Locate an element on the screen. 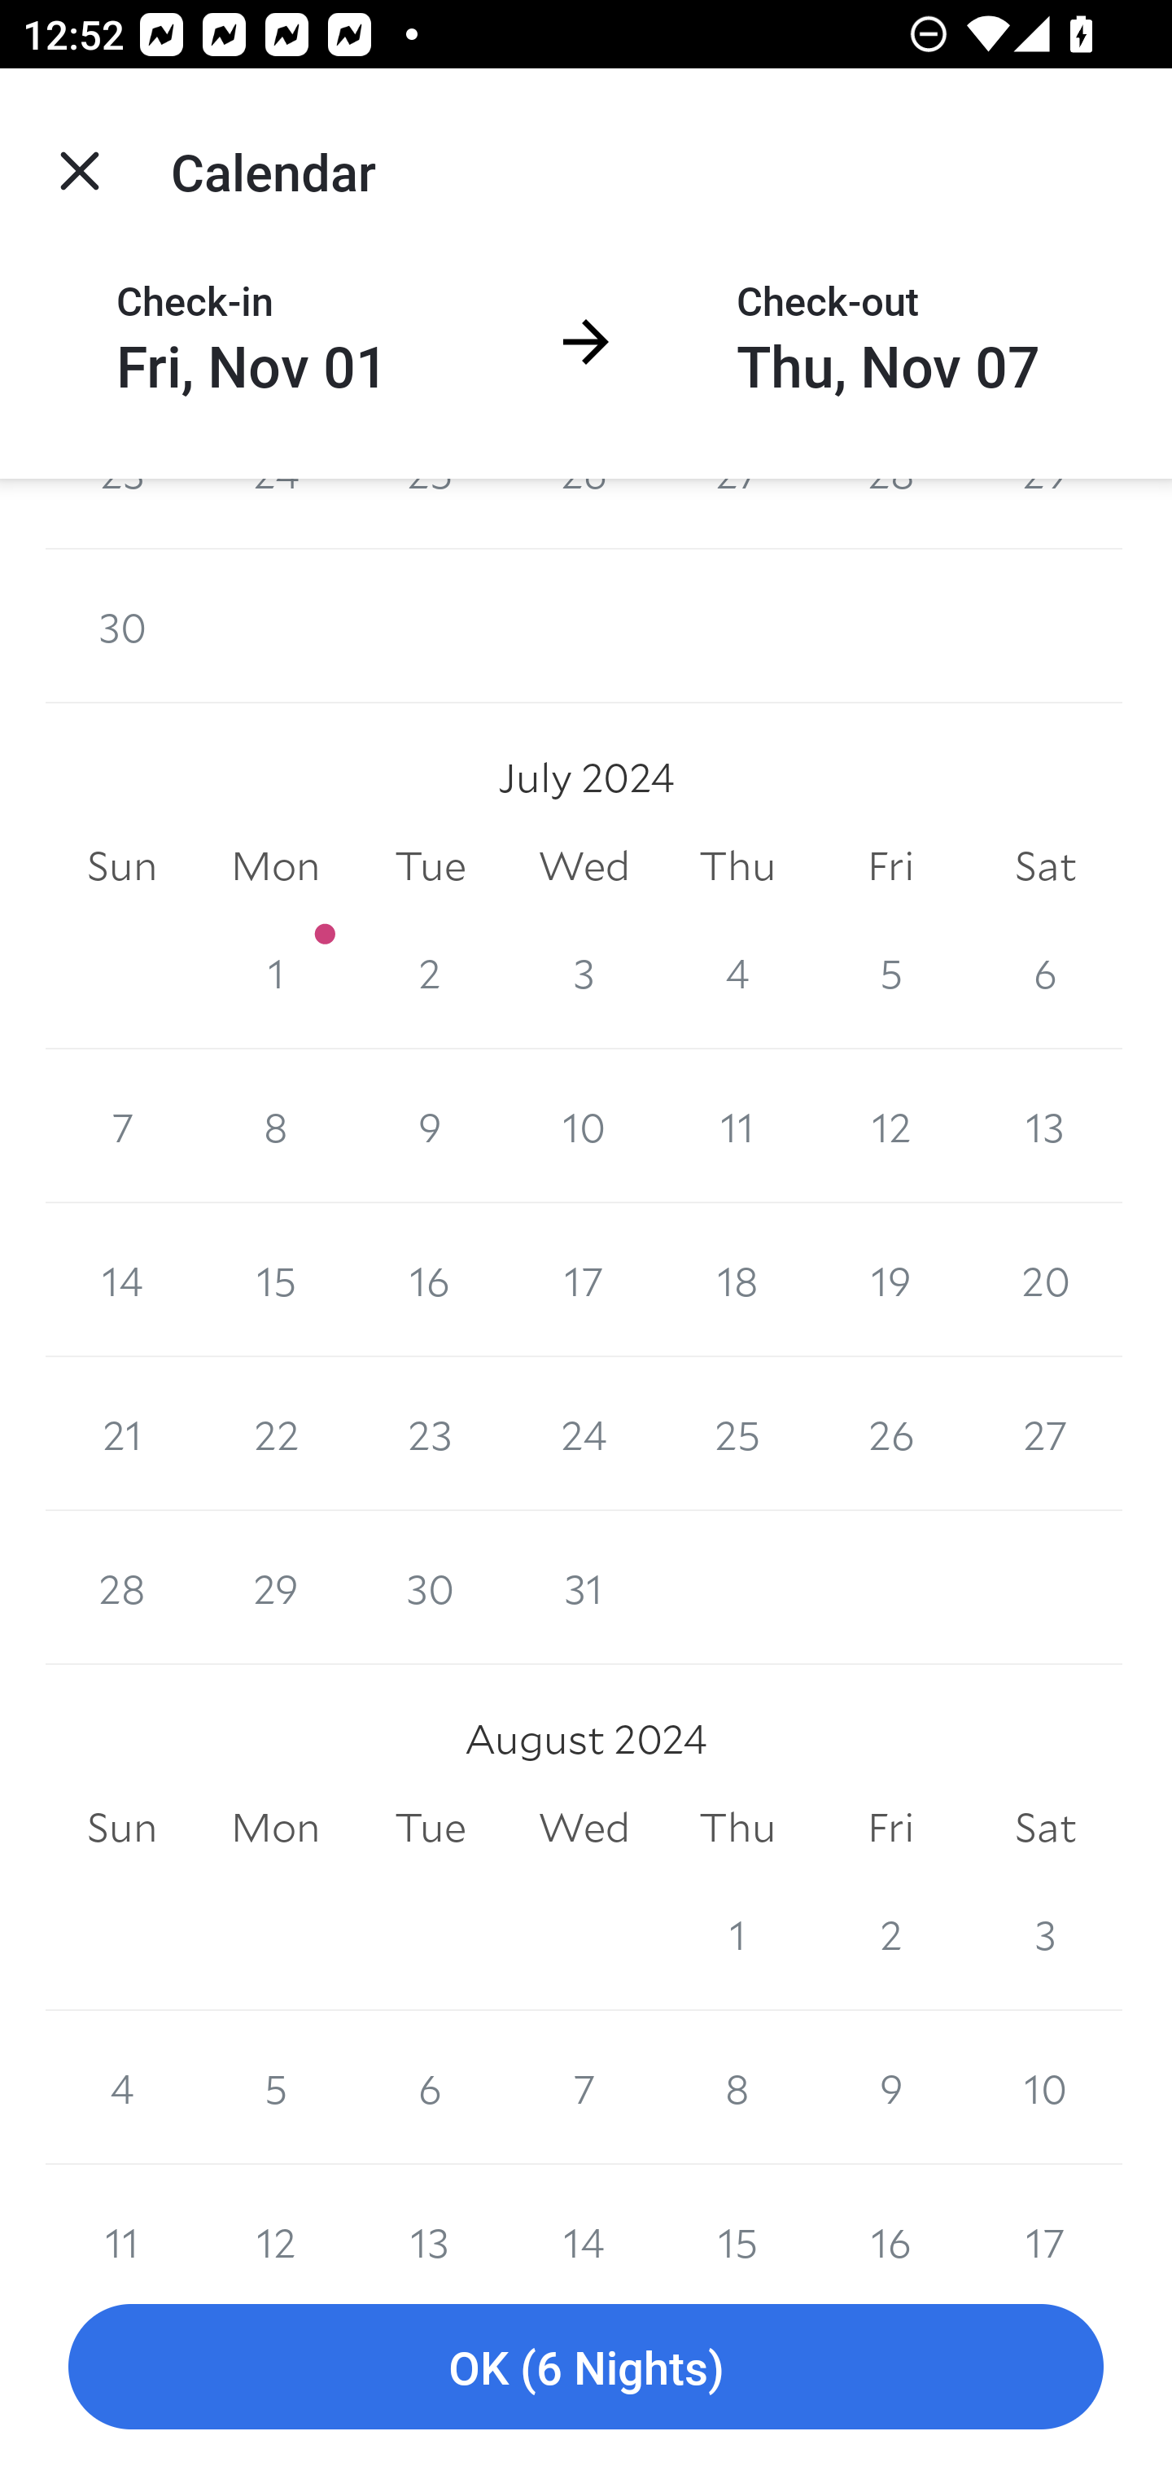 The image size is (1172, 2475). 11 11 August 2024 is located at coordinates (122, 2211).